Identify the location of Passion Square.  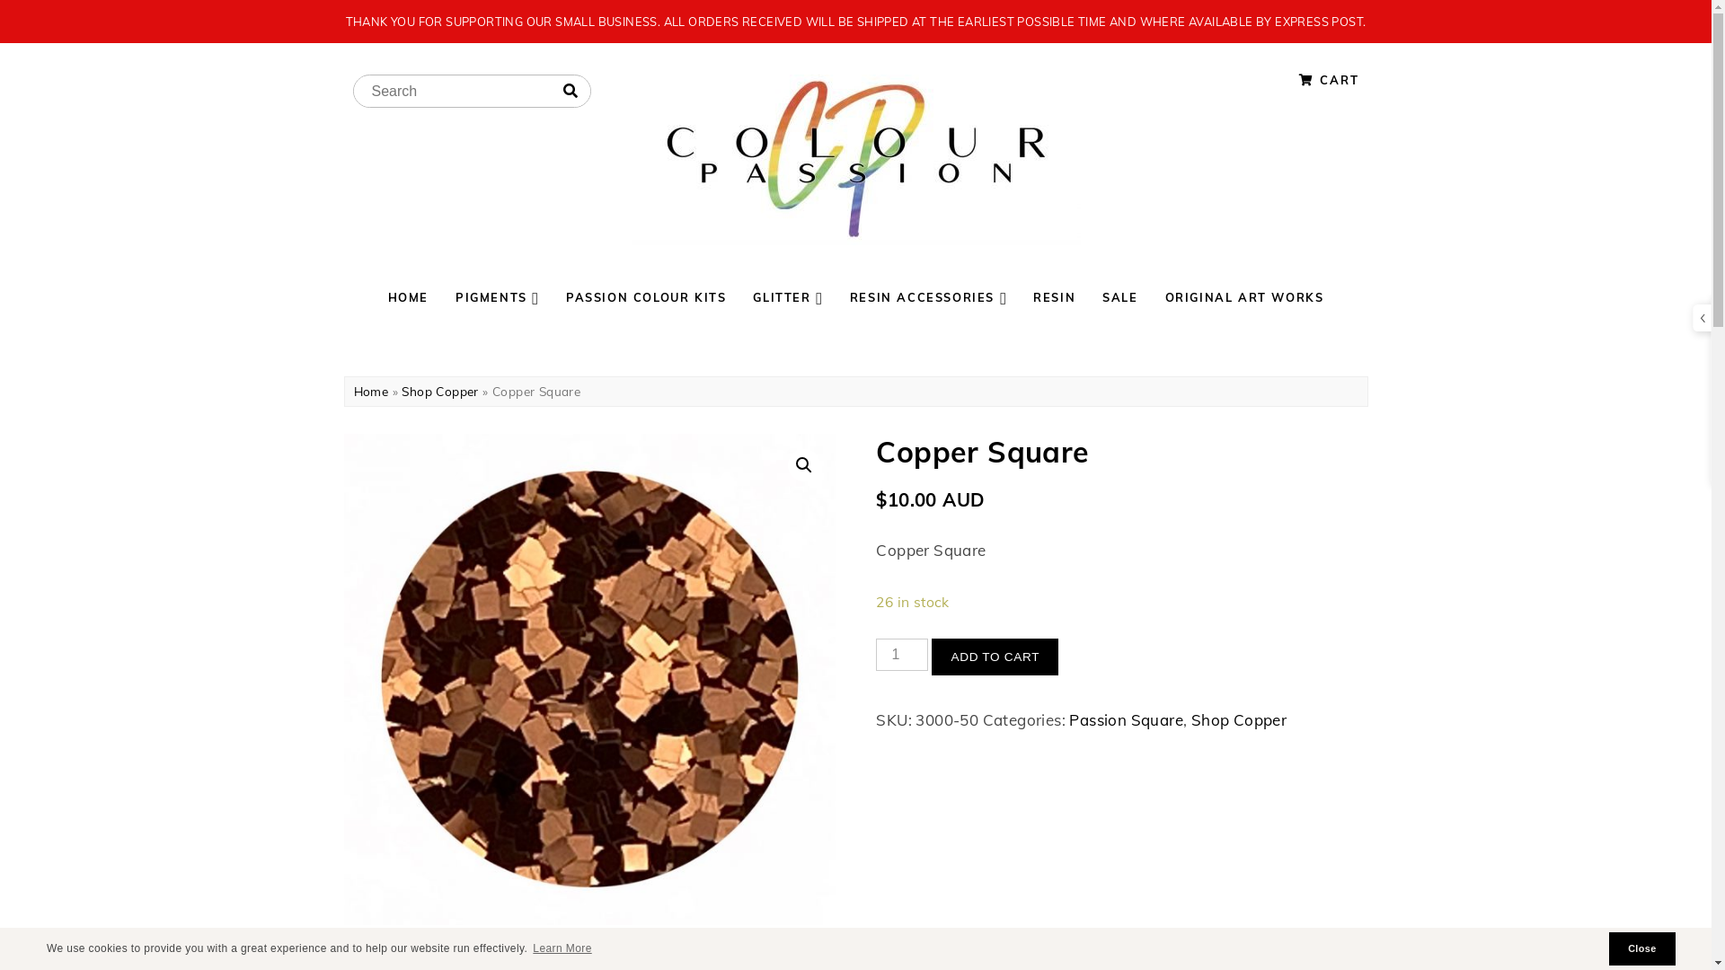
(1127, 720).